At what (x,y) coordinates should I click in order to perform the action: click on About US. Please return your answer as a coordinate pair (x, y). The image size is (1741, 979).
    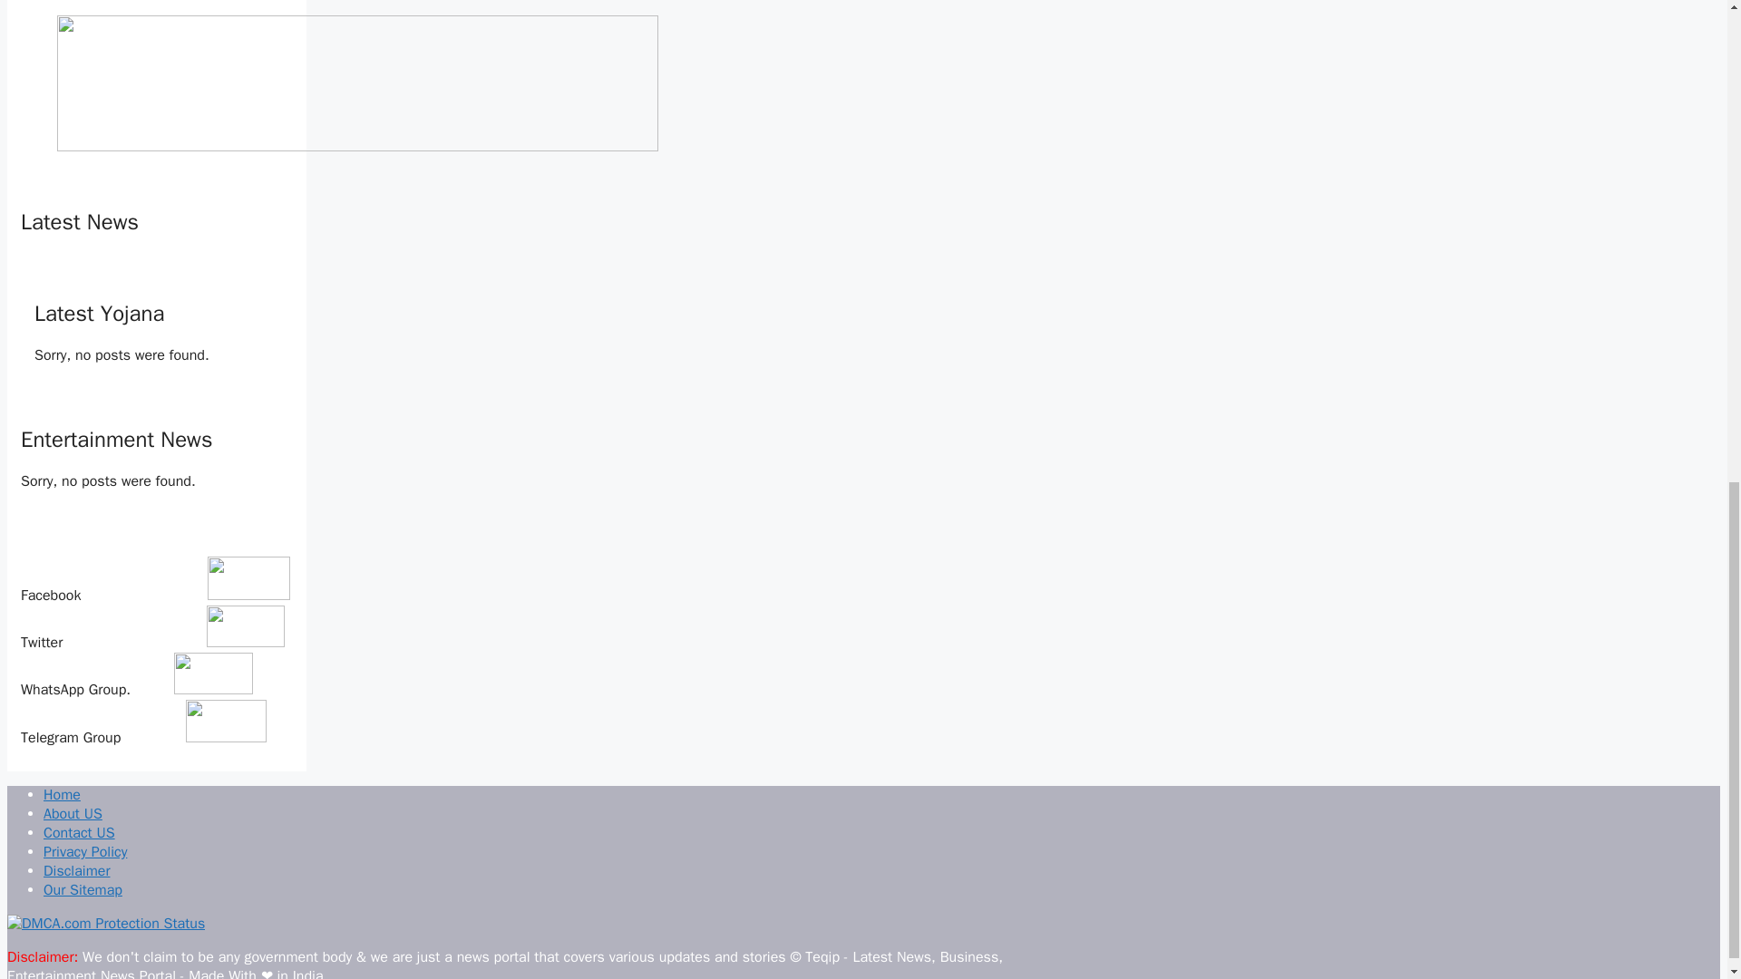
    Looking at the image, I should click on (73, 814).